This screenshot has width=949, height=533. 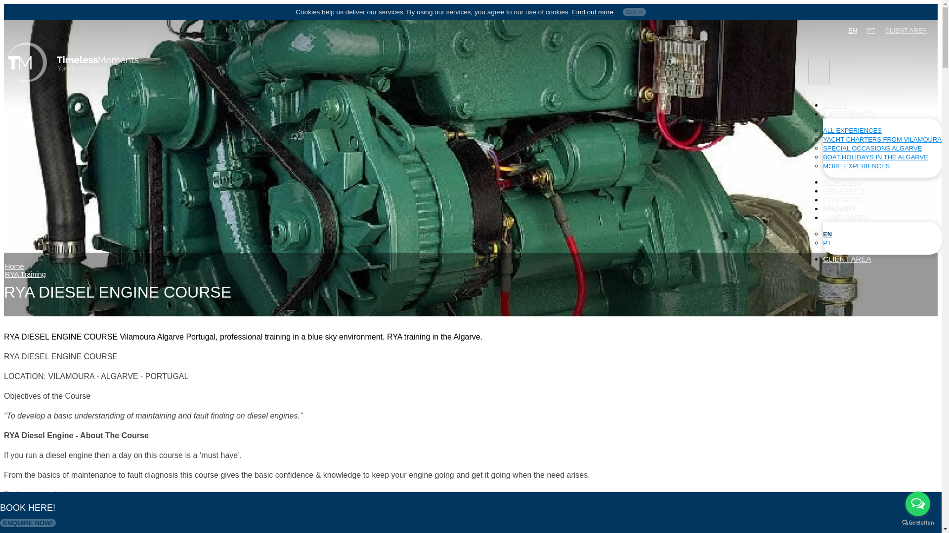 I want to click on BOATS, so click(x=835, y=105).